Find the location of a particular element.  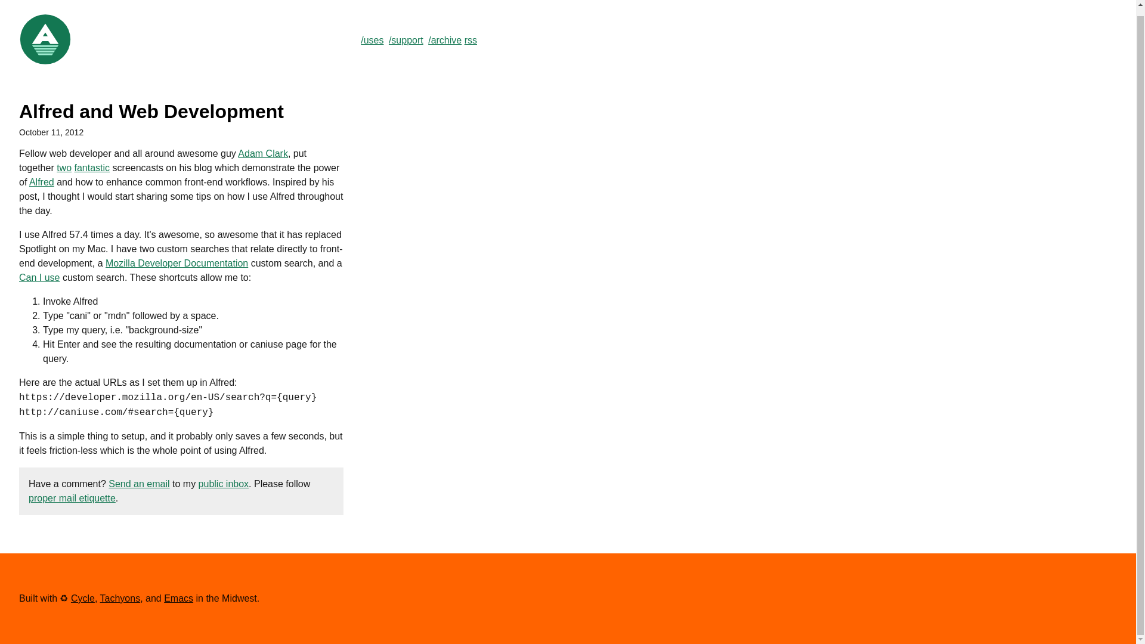

fantastic is located at coordinates (92, 168).